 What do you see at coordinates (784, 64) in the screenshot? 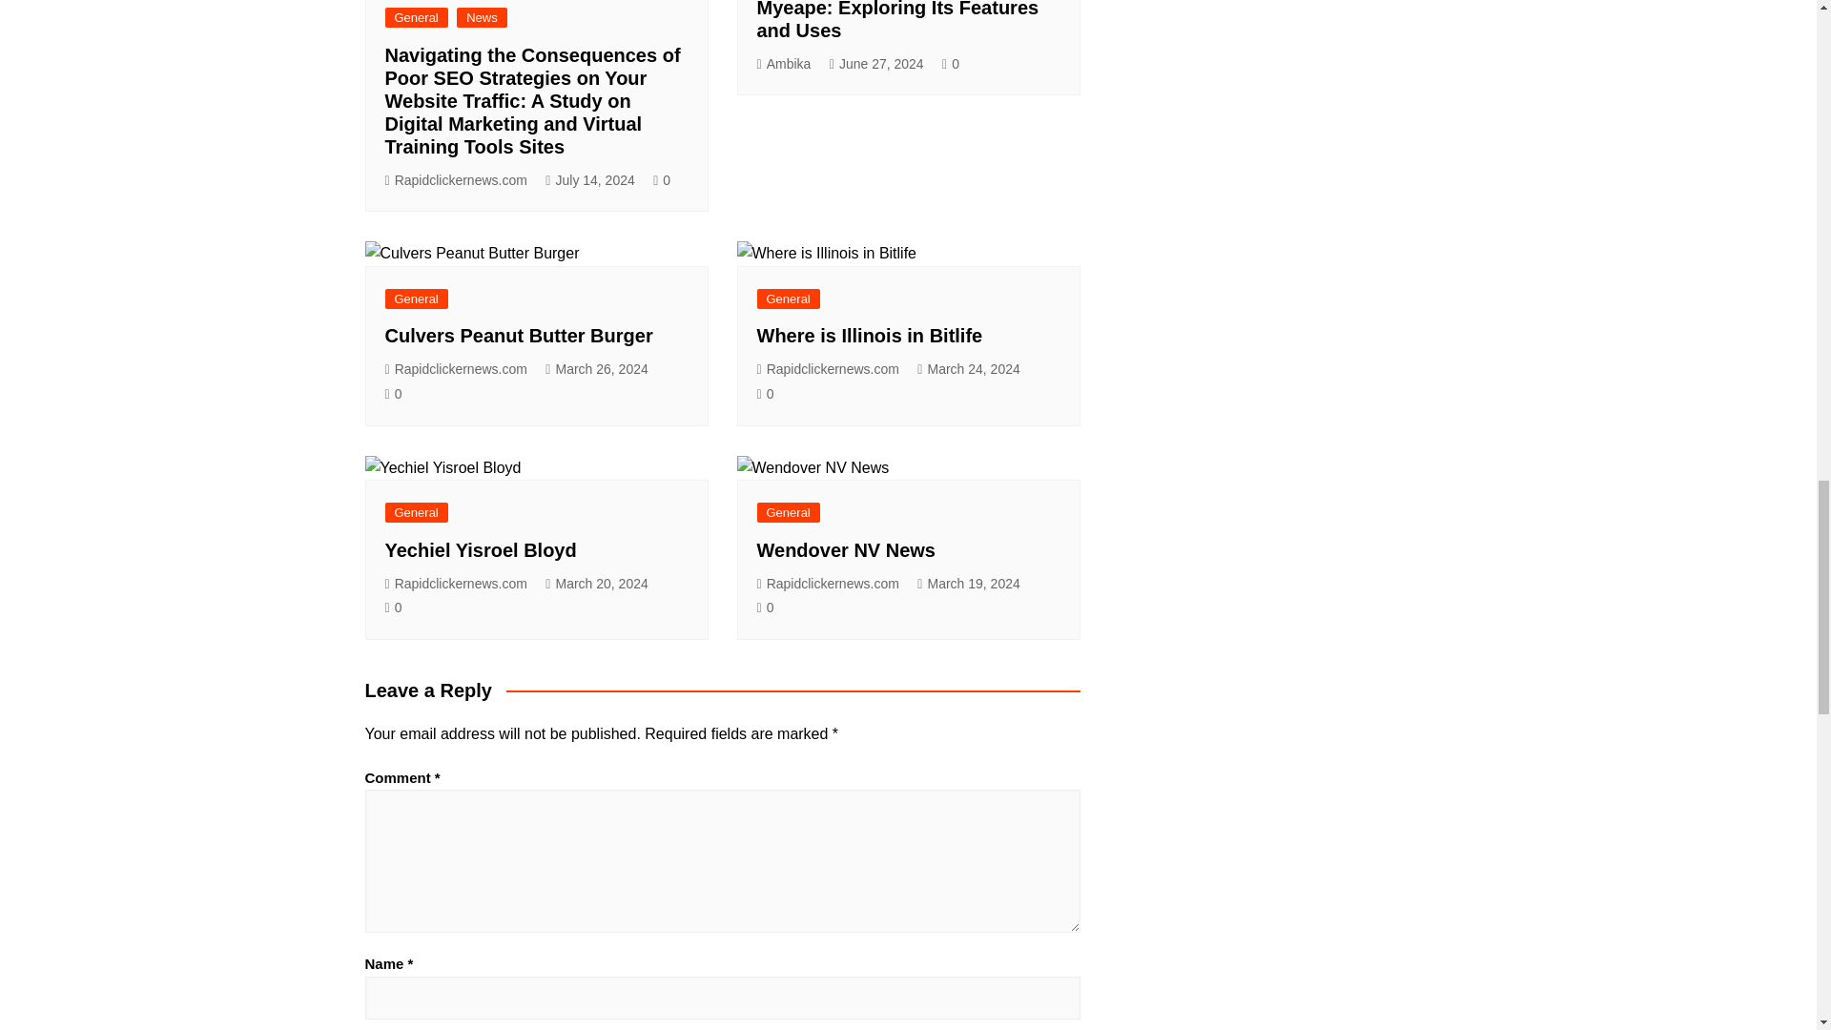
I see `Ambika` at bounding box center [784, 64].